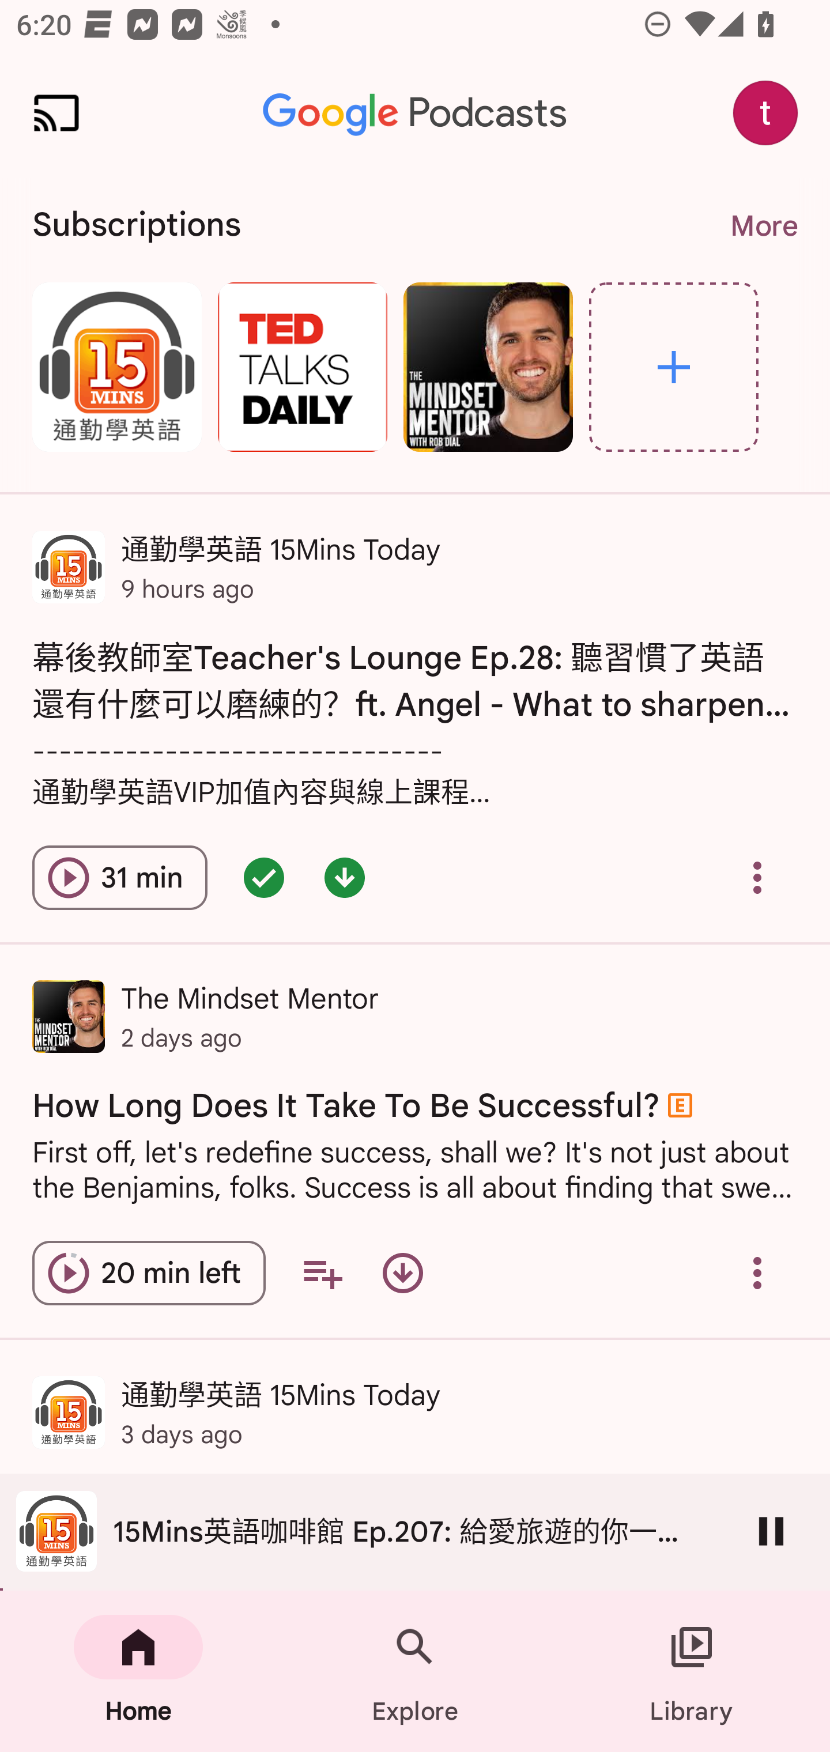 Image resolution: width=830 pixels, height=1752 pixels. What do you see at coordinates (763, 226) in the screenshot?
I see `More More. Navigate to subscriptions page.` at bounding box center [763, 226].